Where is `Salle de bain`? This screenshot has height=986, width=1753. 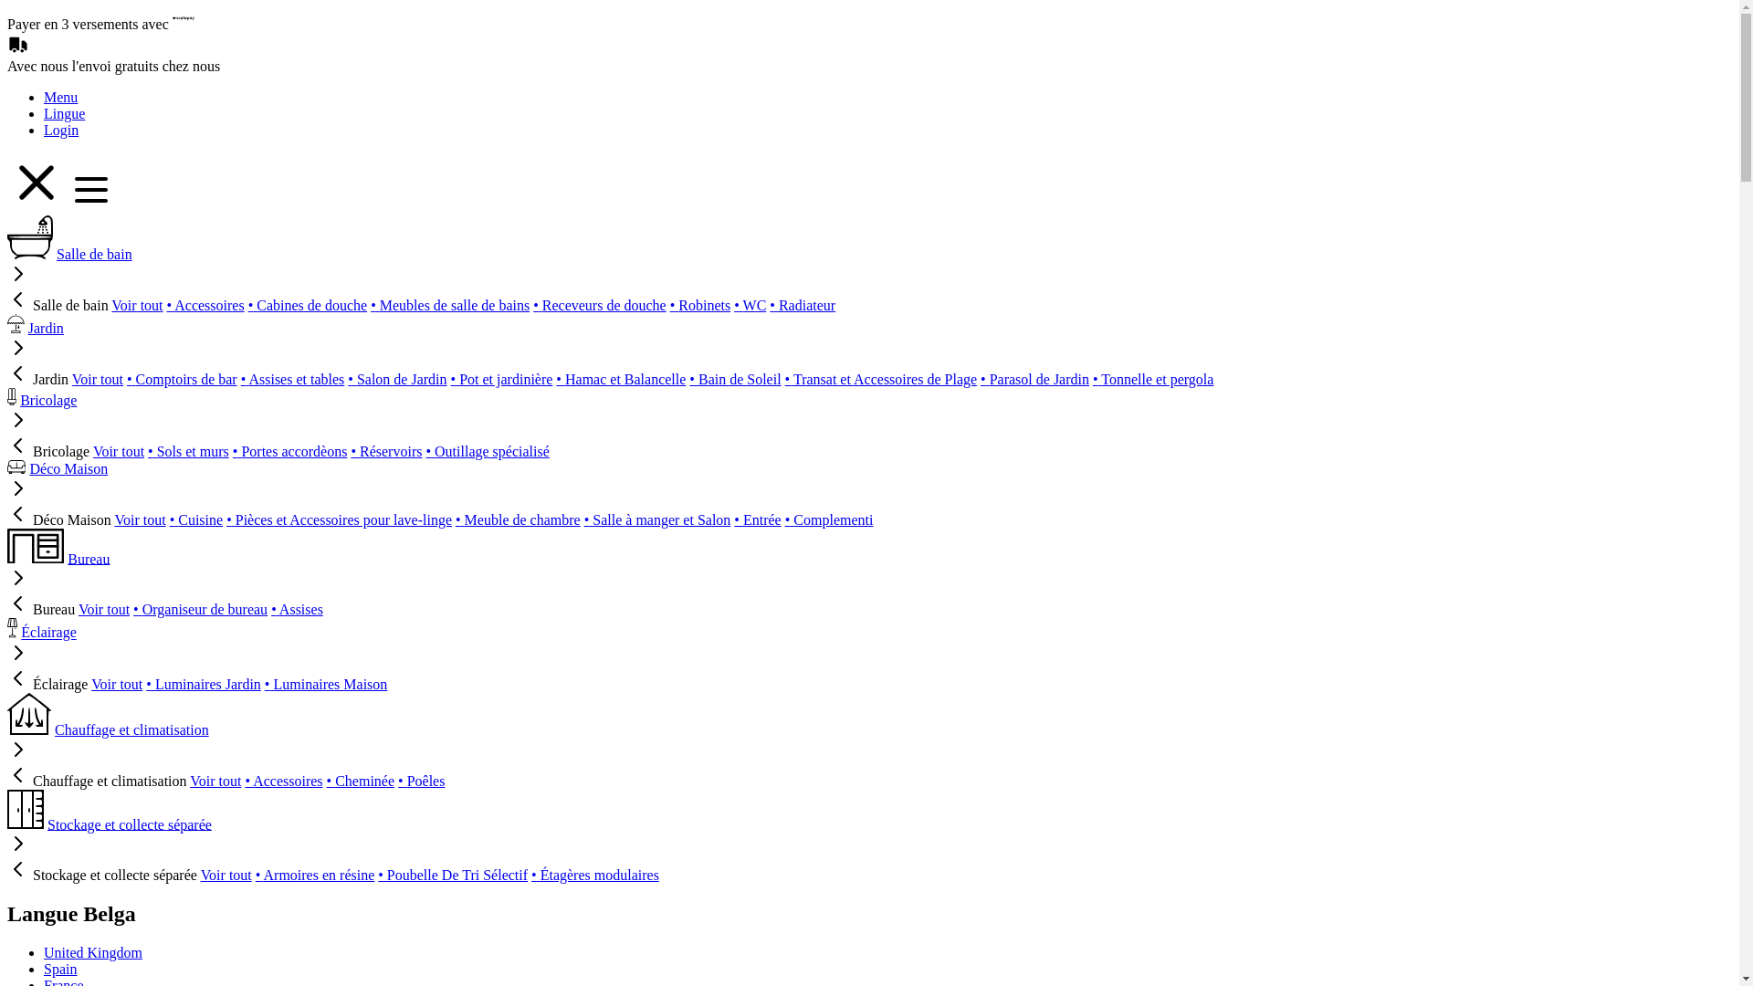
Salle de bain is located at coordinates (95, 254).